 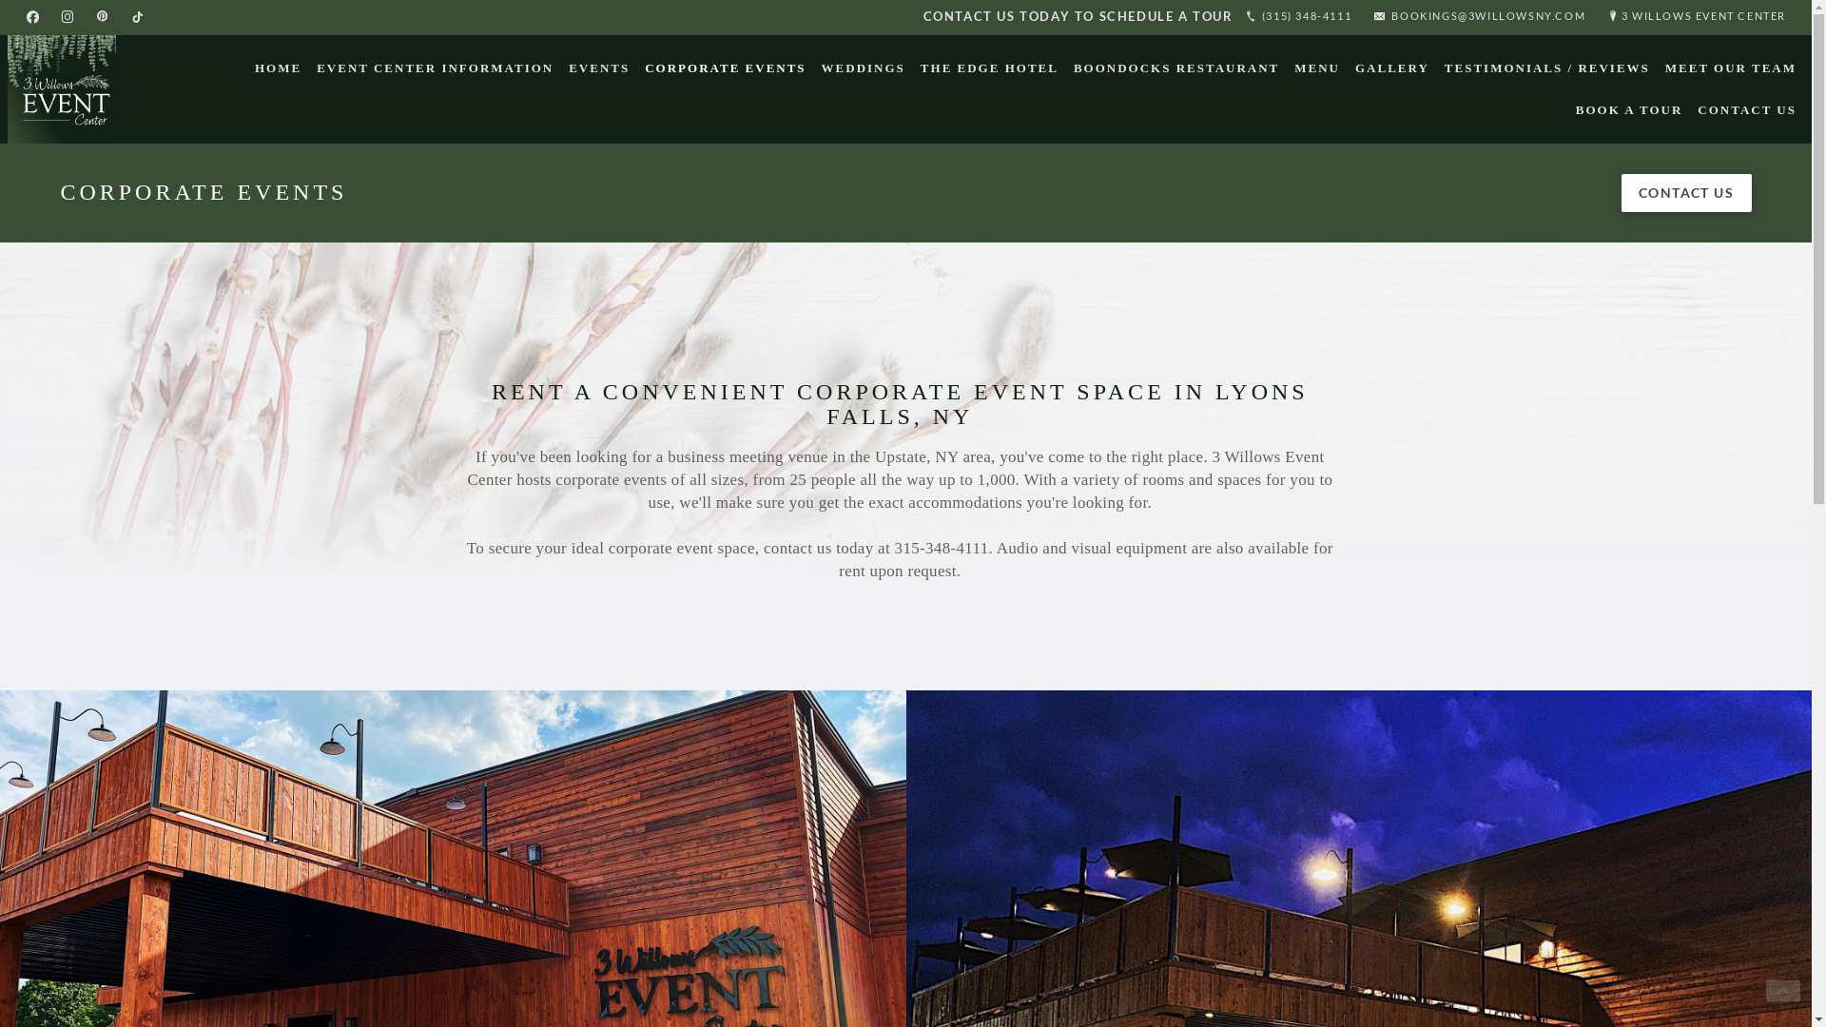 What do you see at coordinates (1479, 17) in the screenshot?
I see `BOOKINGS@3WILLOWSNY.COM` at bounding box center [1479, 17].